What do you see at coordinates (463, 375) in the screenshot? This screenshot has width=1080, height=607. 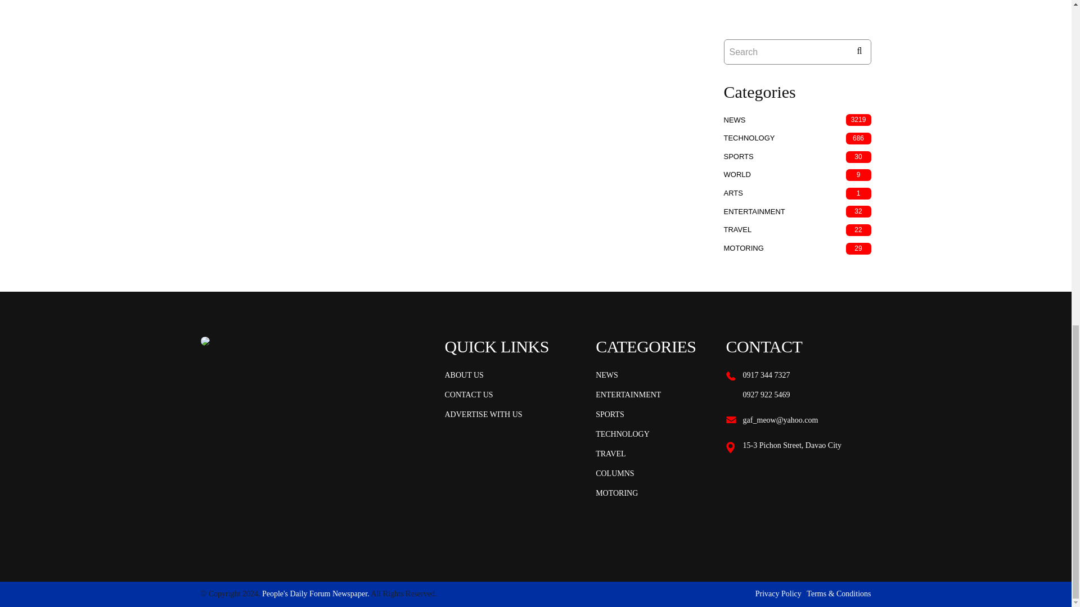 I see `ABOUT US` at bounding box center [463, 375].